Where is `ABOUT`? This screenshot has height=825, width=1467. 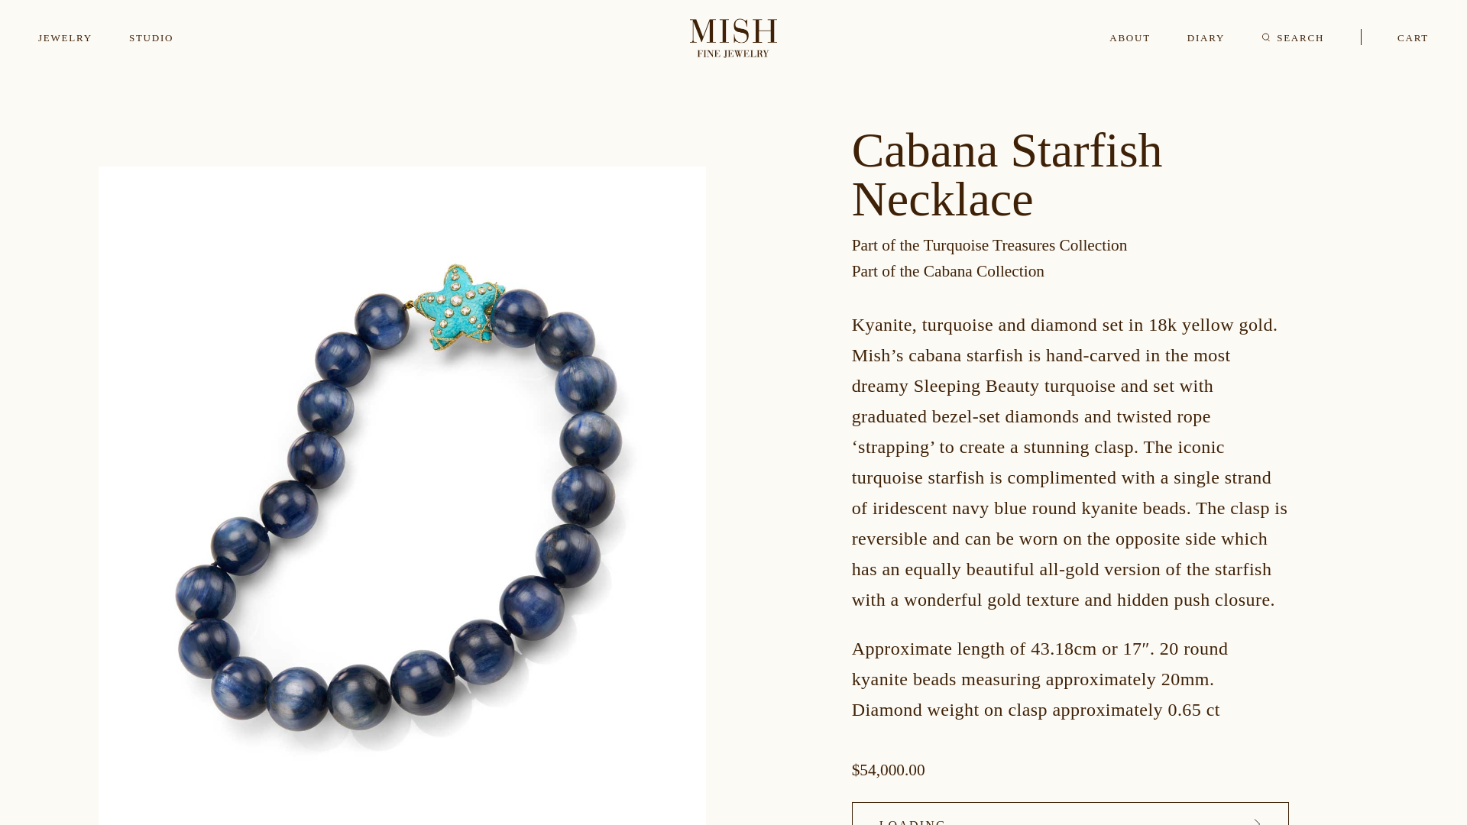 ABOUT is located at coordinates (1129, 38).